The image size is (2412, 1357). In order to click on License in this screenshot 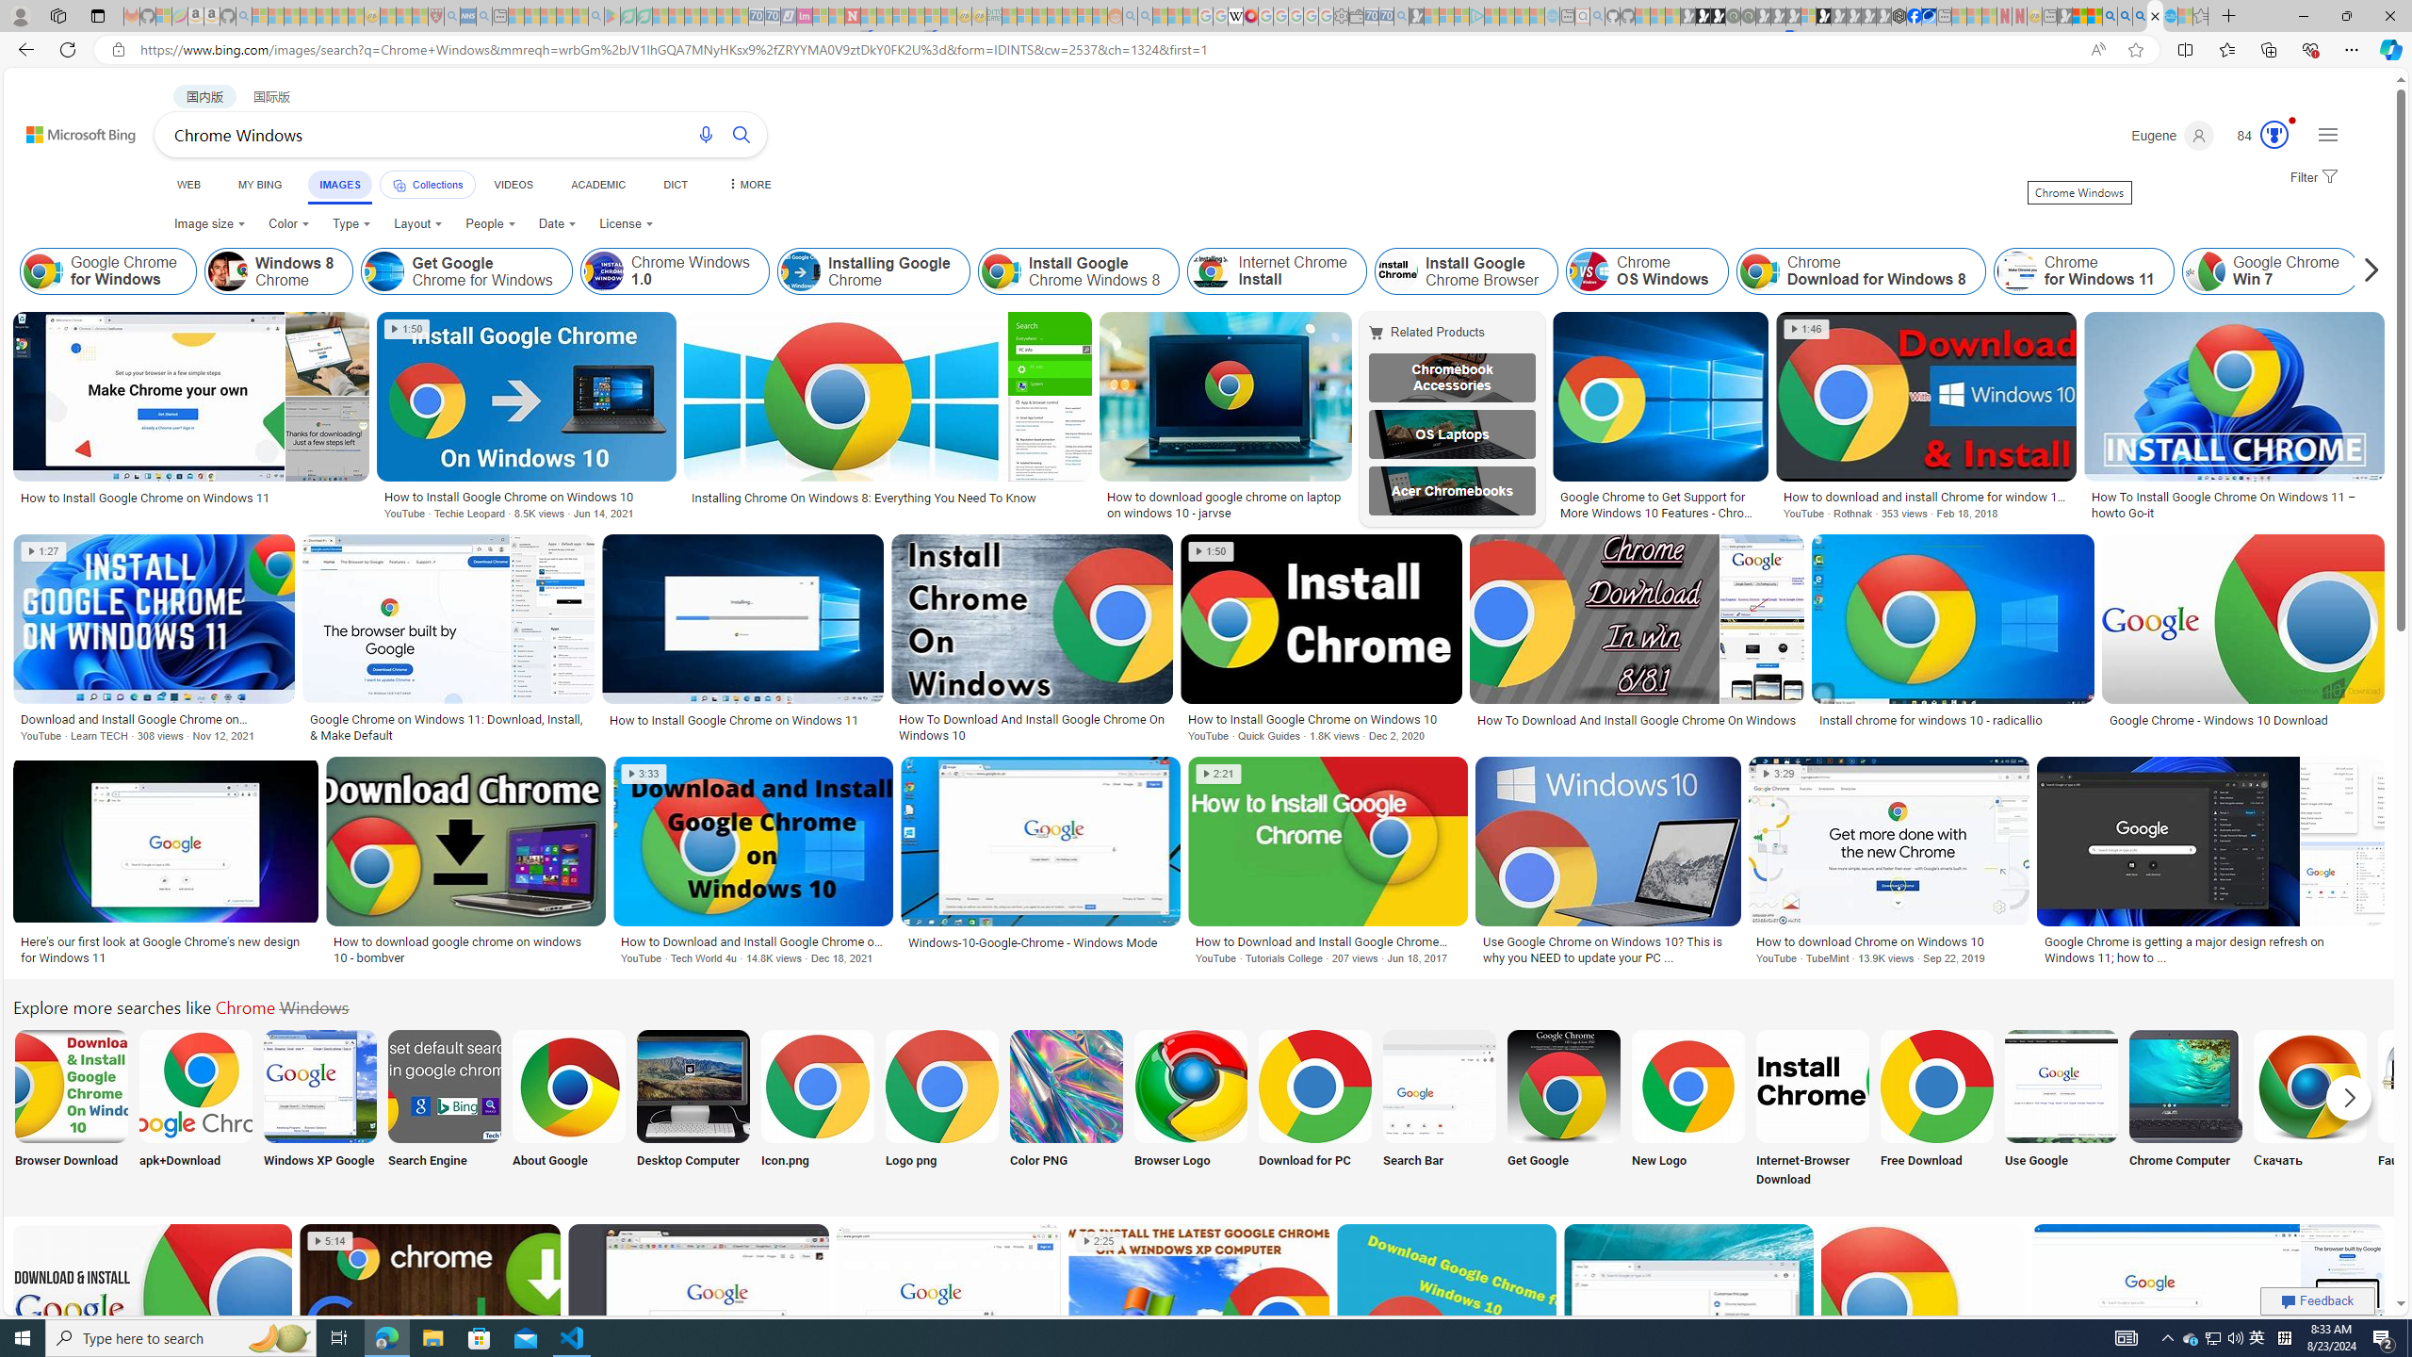, I will do `click(627, 224)`.